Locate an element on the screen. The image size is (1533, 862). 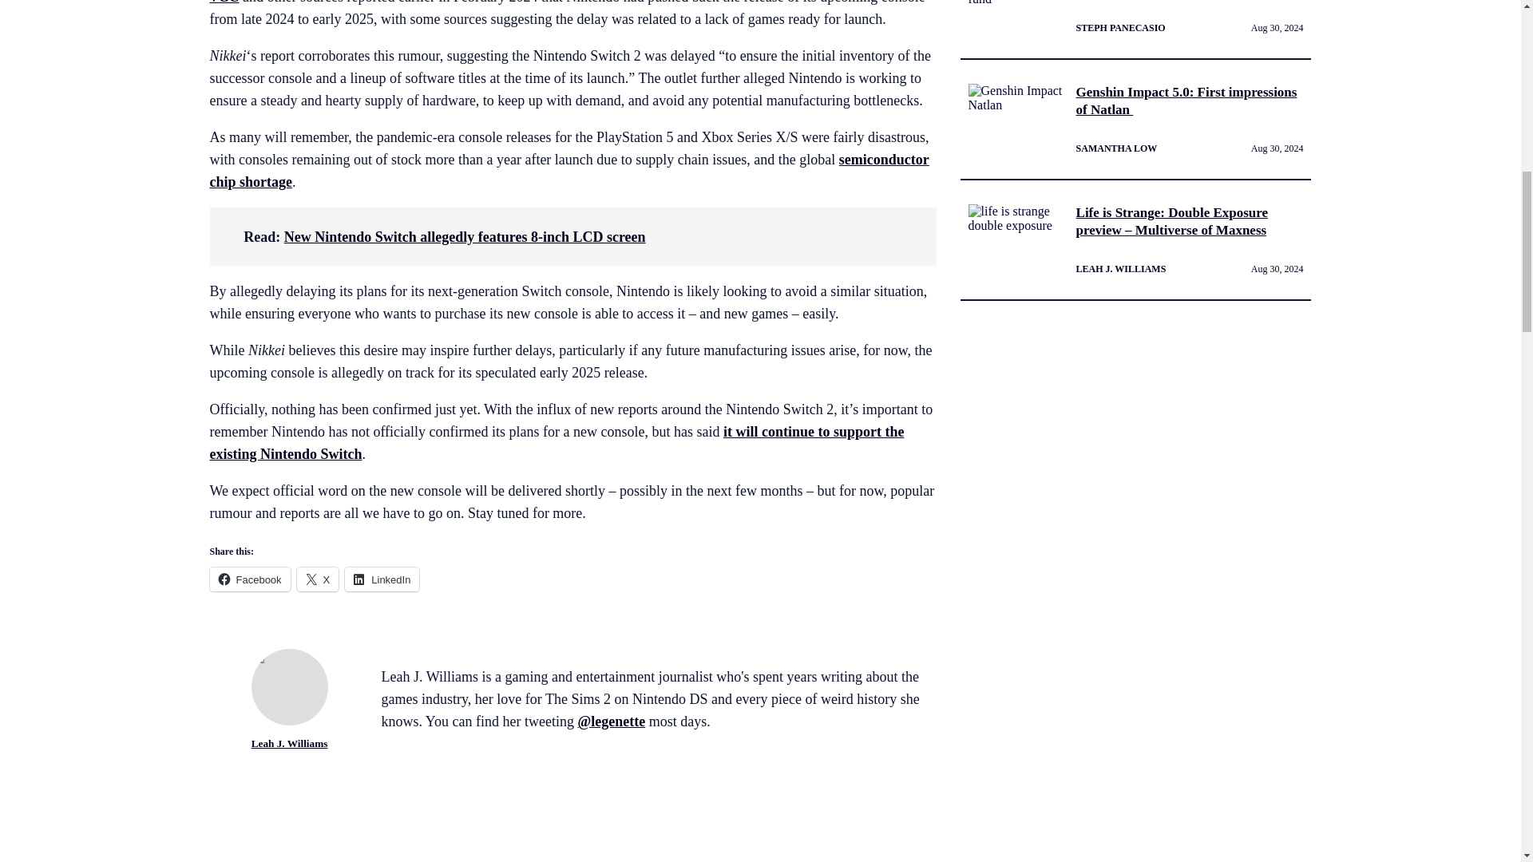
Click to share on Facebook is located at coordinates (249, 579).